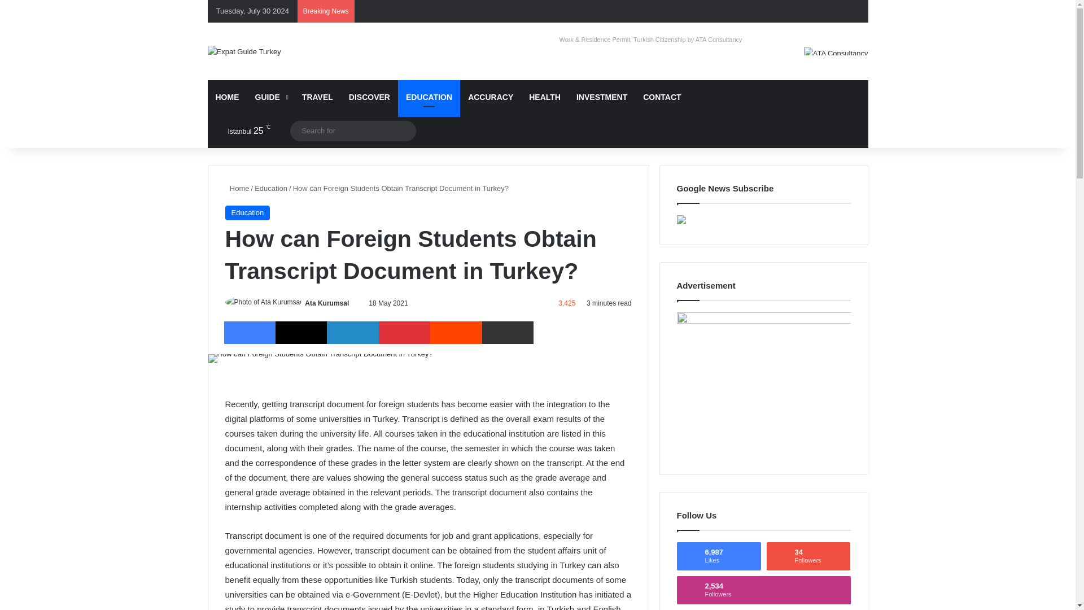 This screenshot has height=610, width=1084. What do you see at coordinates (508, 333) in the screenshot?
I see `Share via Email` at bounding box center [508, 333].